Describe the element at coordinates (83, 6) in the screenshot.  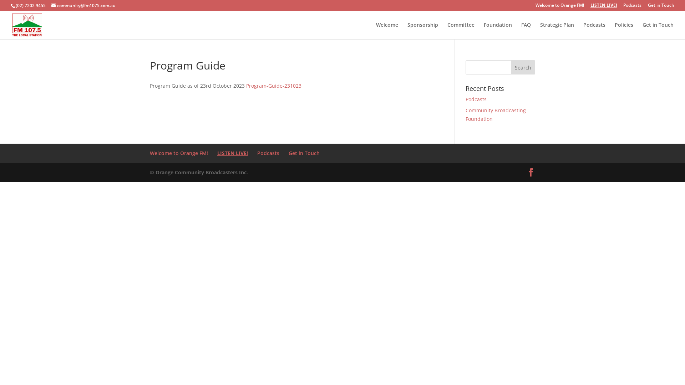
I see `community@fm1075.com.au` at that location.